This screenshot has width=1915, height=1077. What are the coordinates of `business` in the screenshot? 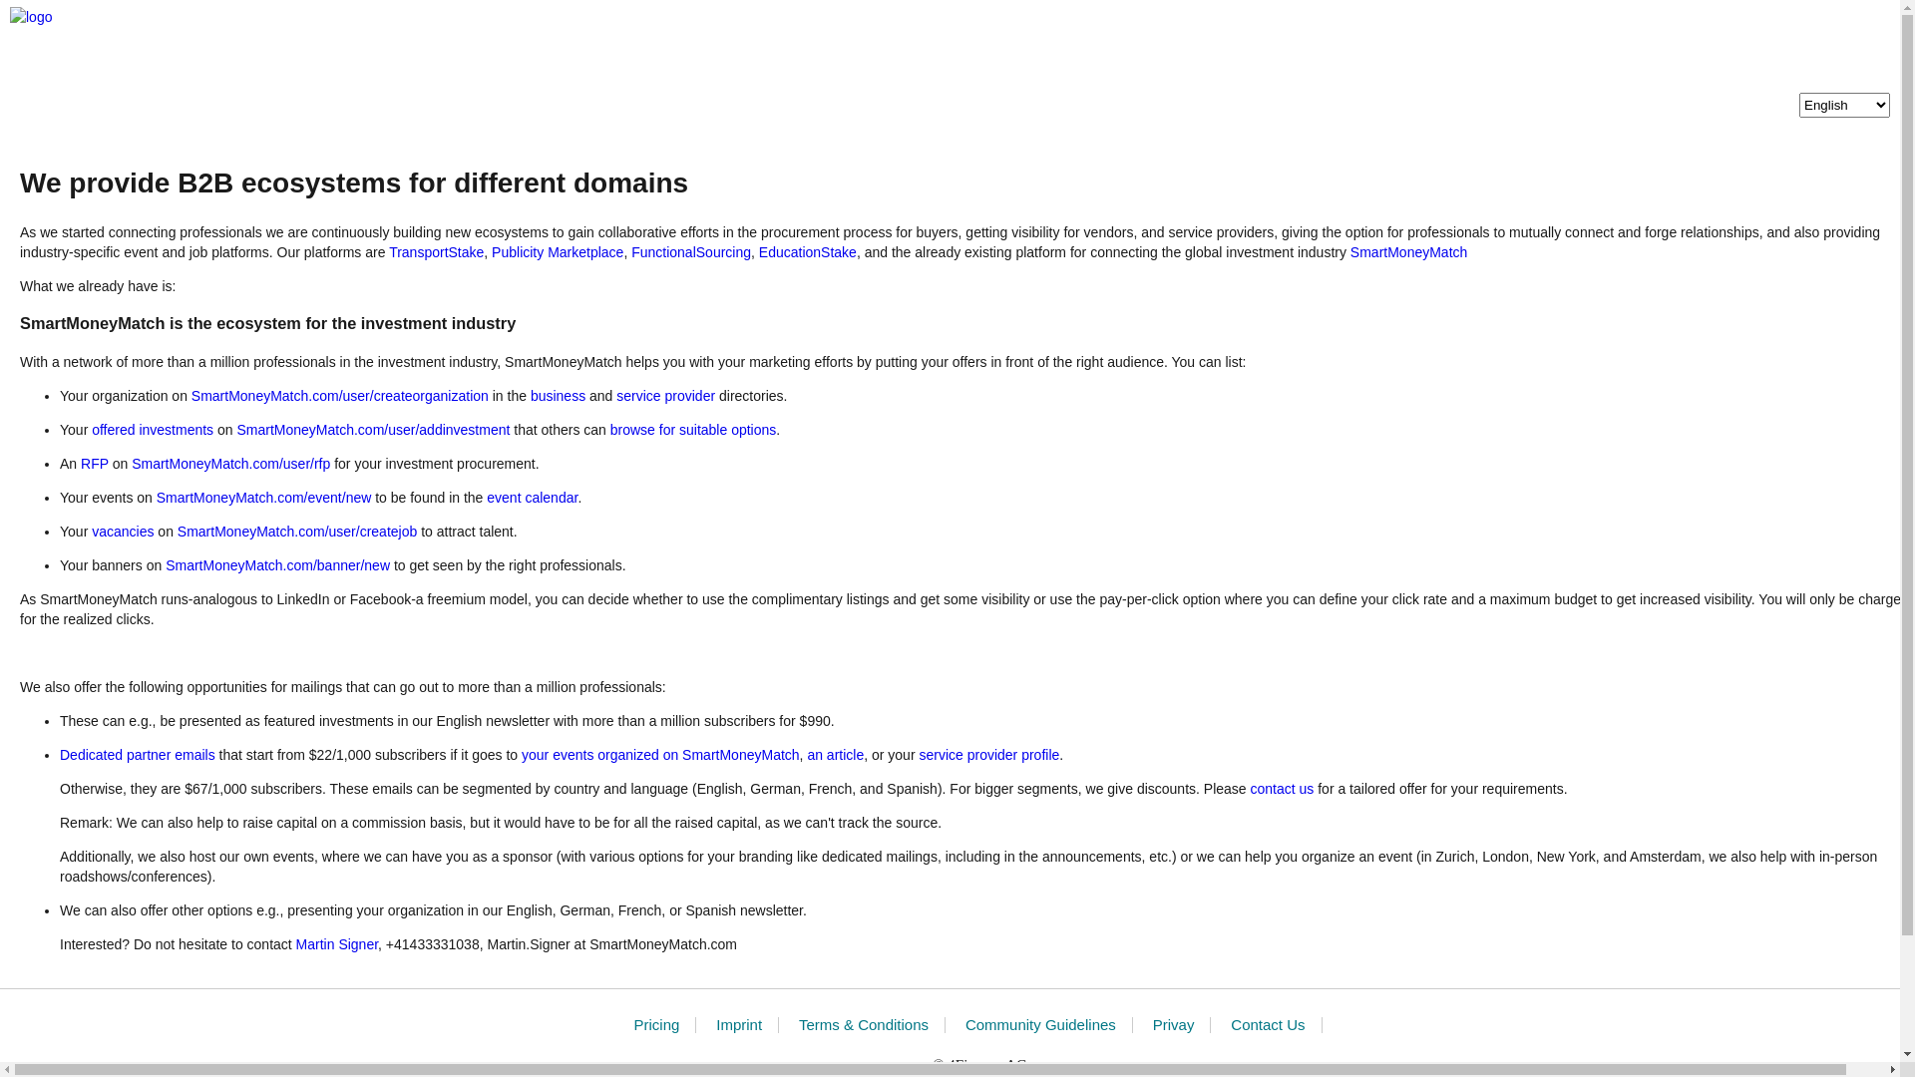 It's located at (559, 396).